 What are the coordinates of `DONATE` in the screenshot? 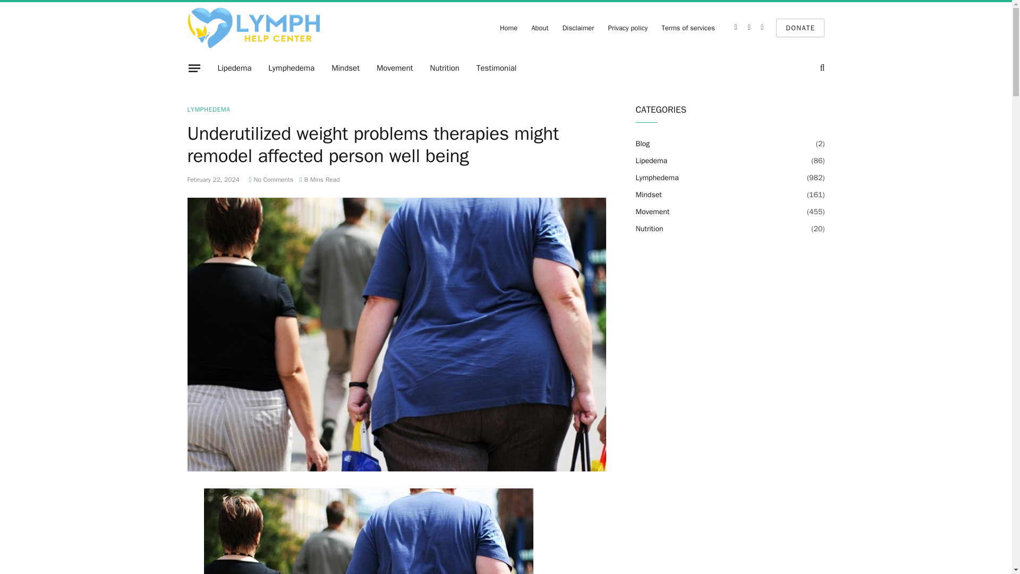 It's located at (800, 27).